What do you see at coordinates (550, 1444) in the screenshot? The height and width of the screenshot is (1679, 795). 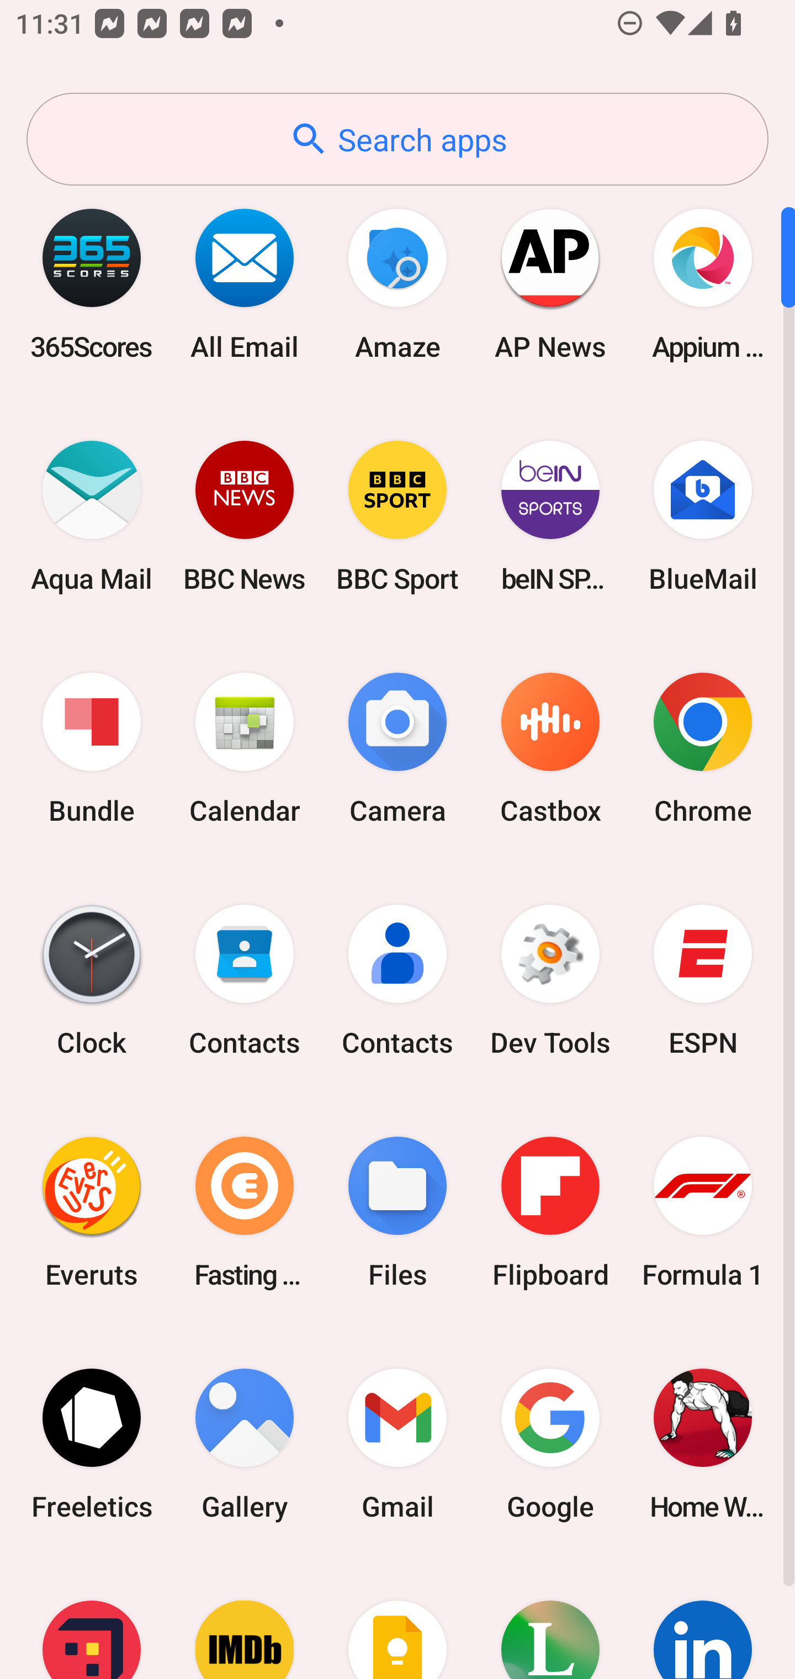 I see `Google` at bounding box center [550, 1444].